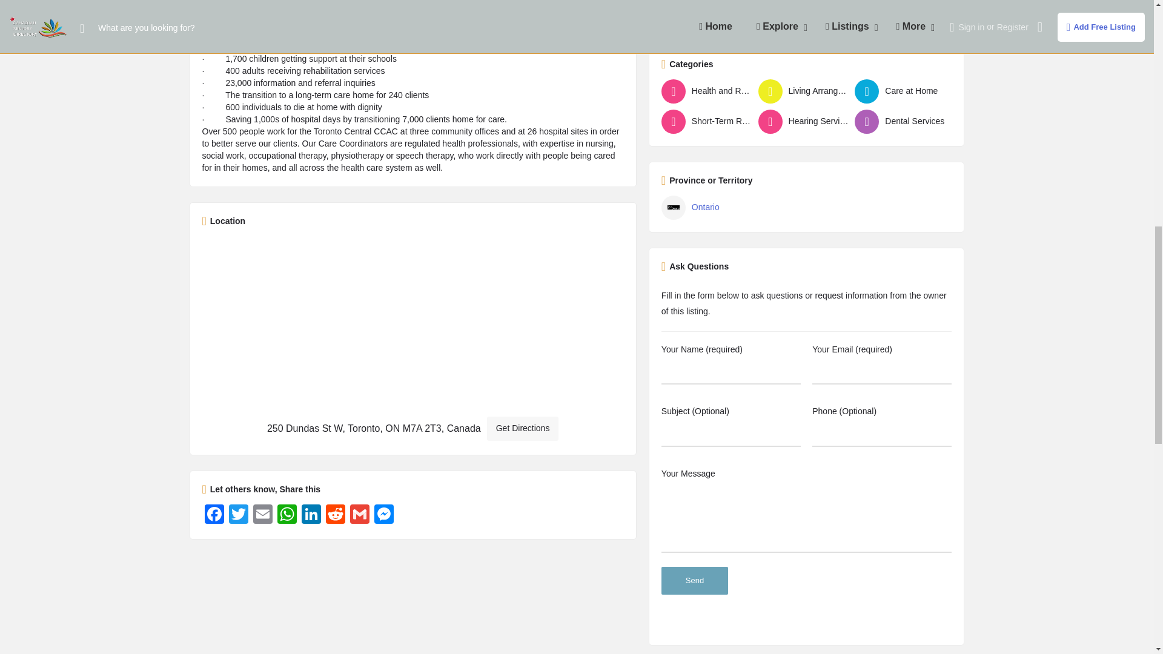  Describe the element at coordinates (263, 515) in the screenshot. I see `Email` at that location.